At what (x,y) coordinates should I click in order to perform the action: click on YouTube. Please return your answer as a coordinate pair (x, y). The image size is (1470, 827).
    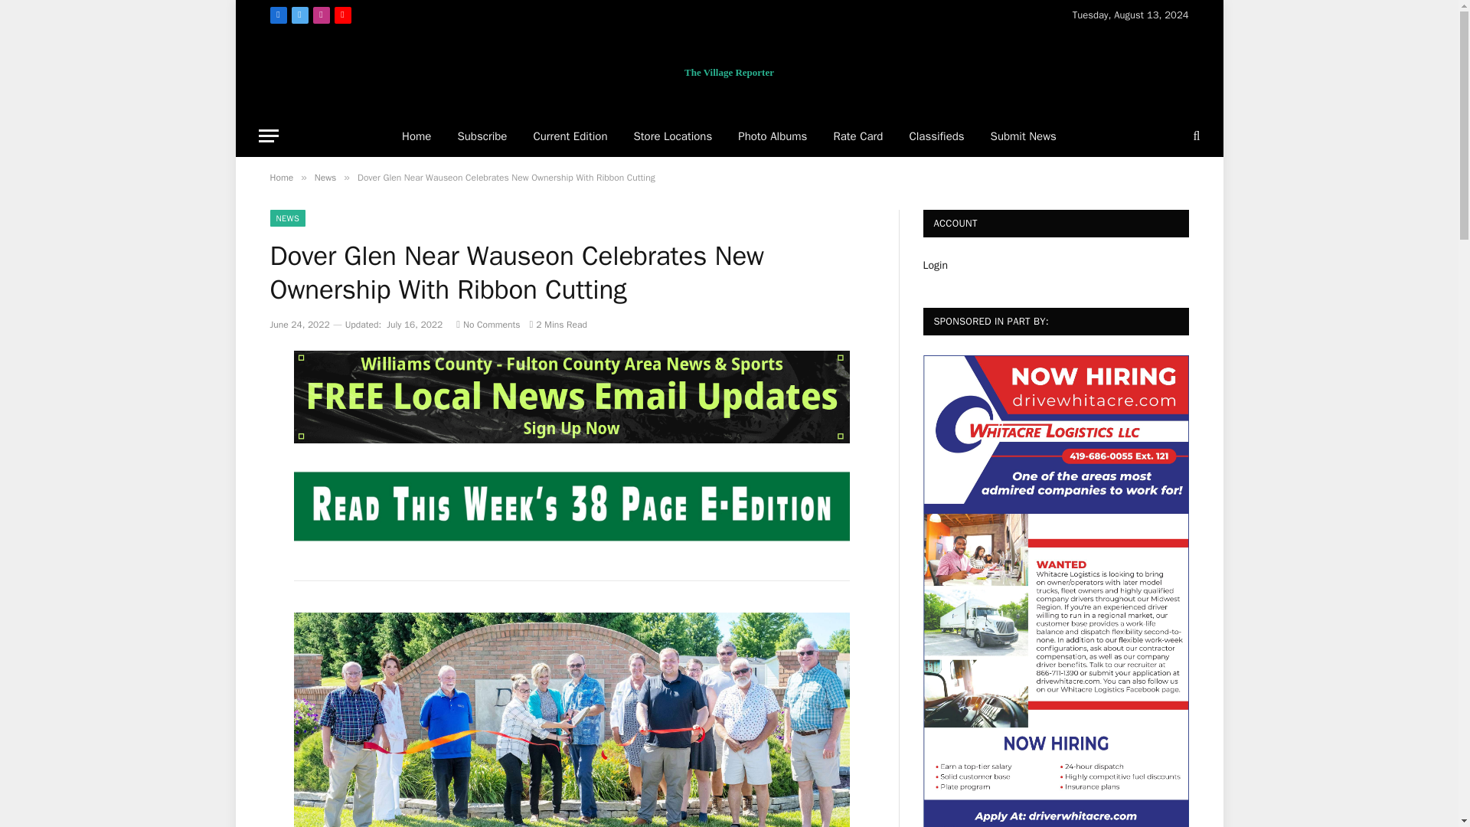
    Looking at the image, I should click on (341, 15).